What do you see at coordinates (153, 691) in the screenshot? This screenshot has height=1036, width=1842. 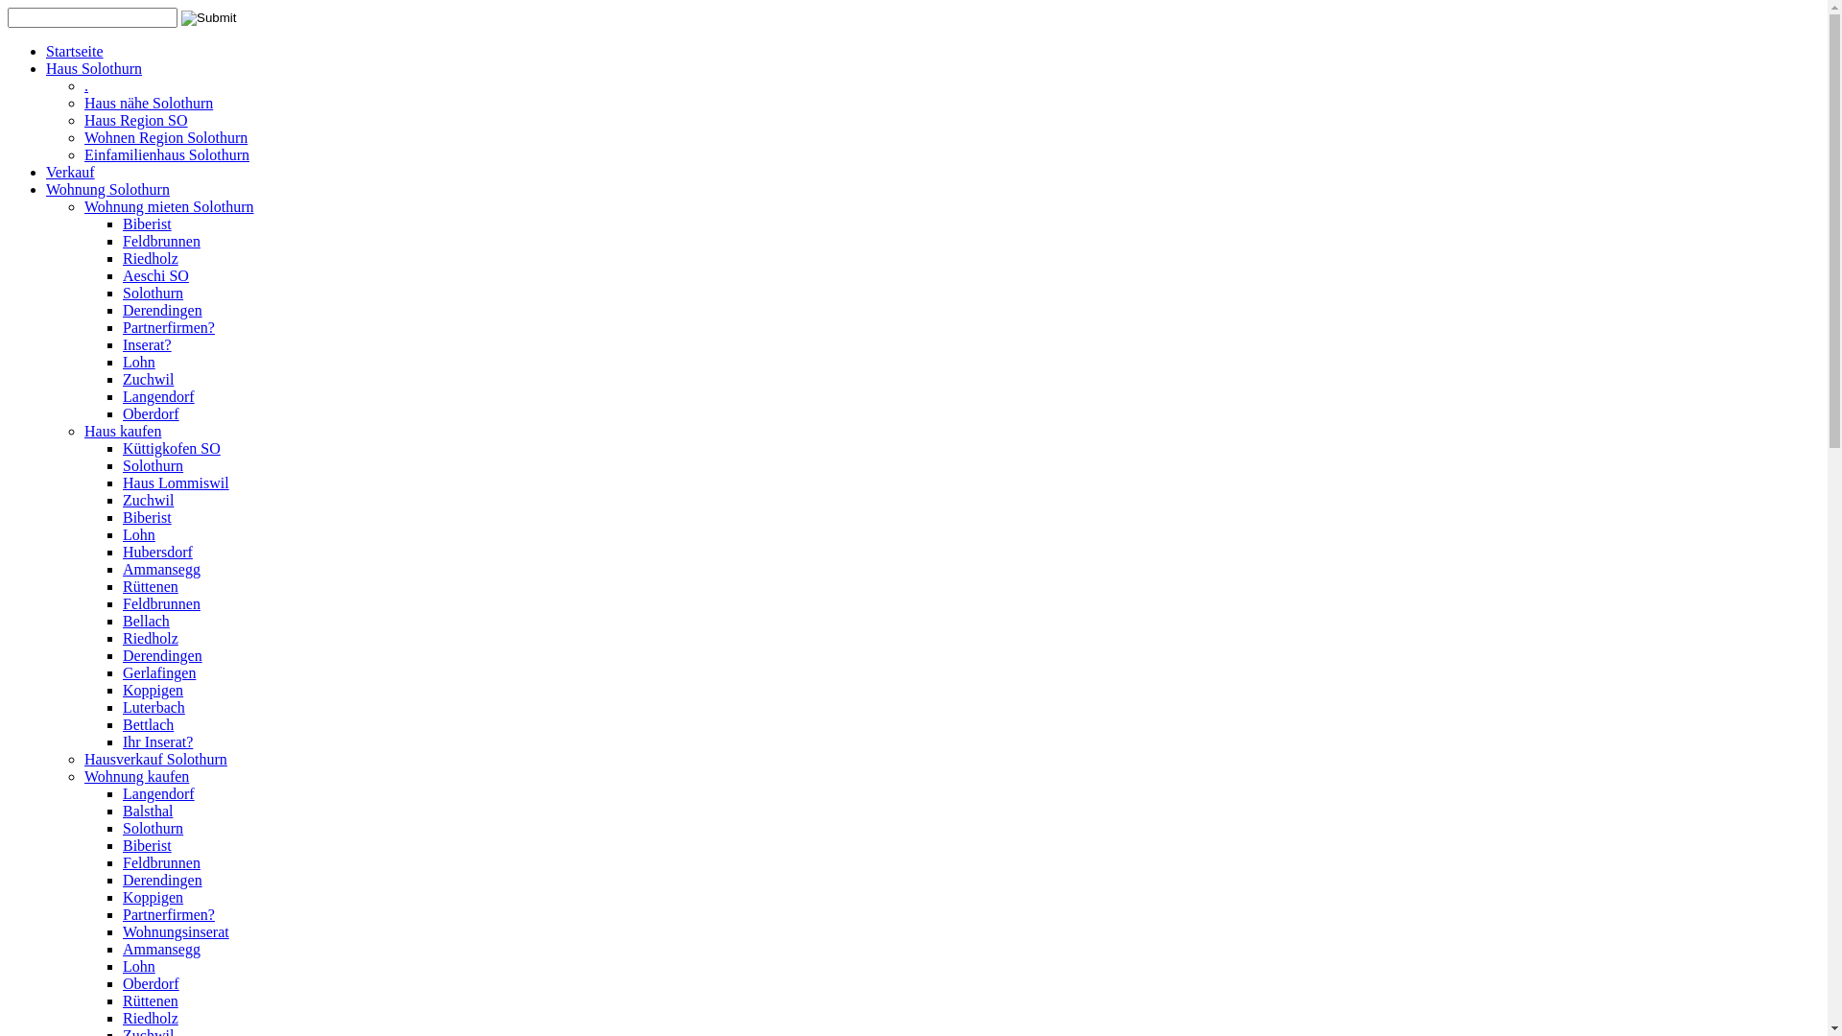 I see `Koppigen` at bounding box center [153, 691].